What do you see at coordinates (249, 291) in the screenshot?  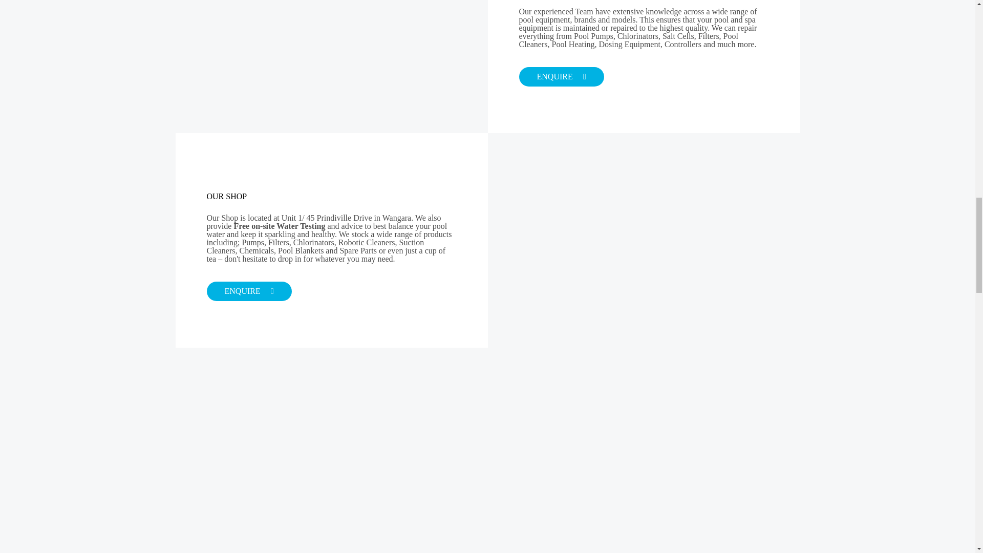 I see `ENQUIRE` at bounding box center [249, 291].